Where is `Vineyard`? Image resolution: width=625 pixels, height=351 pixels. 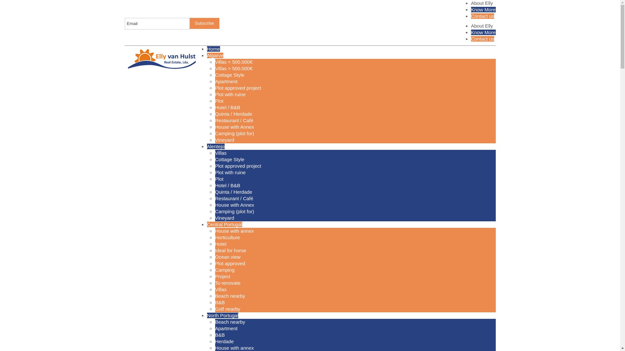
Vineyard is located at coordinates (224, 218).